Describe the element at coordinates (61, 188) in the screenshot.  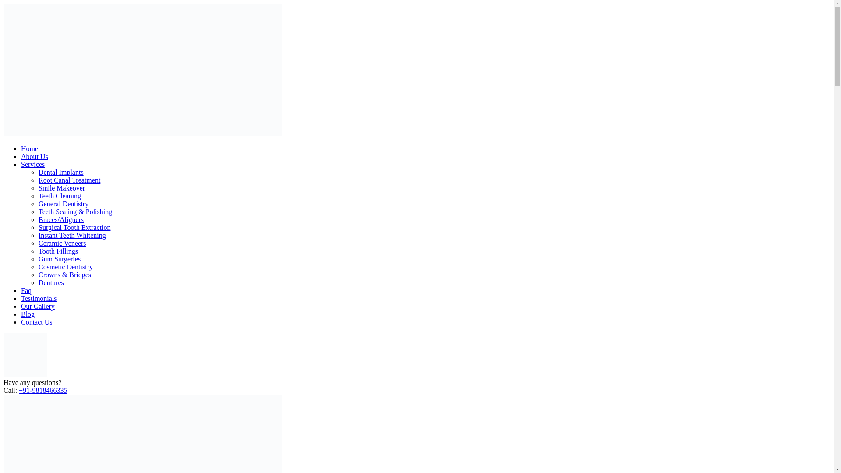
I see `Smile Makeover` at that location.